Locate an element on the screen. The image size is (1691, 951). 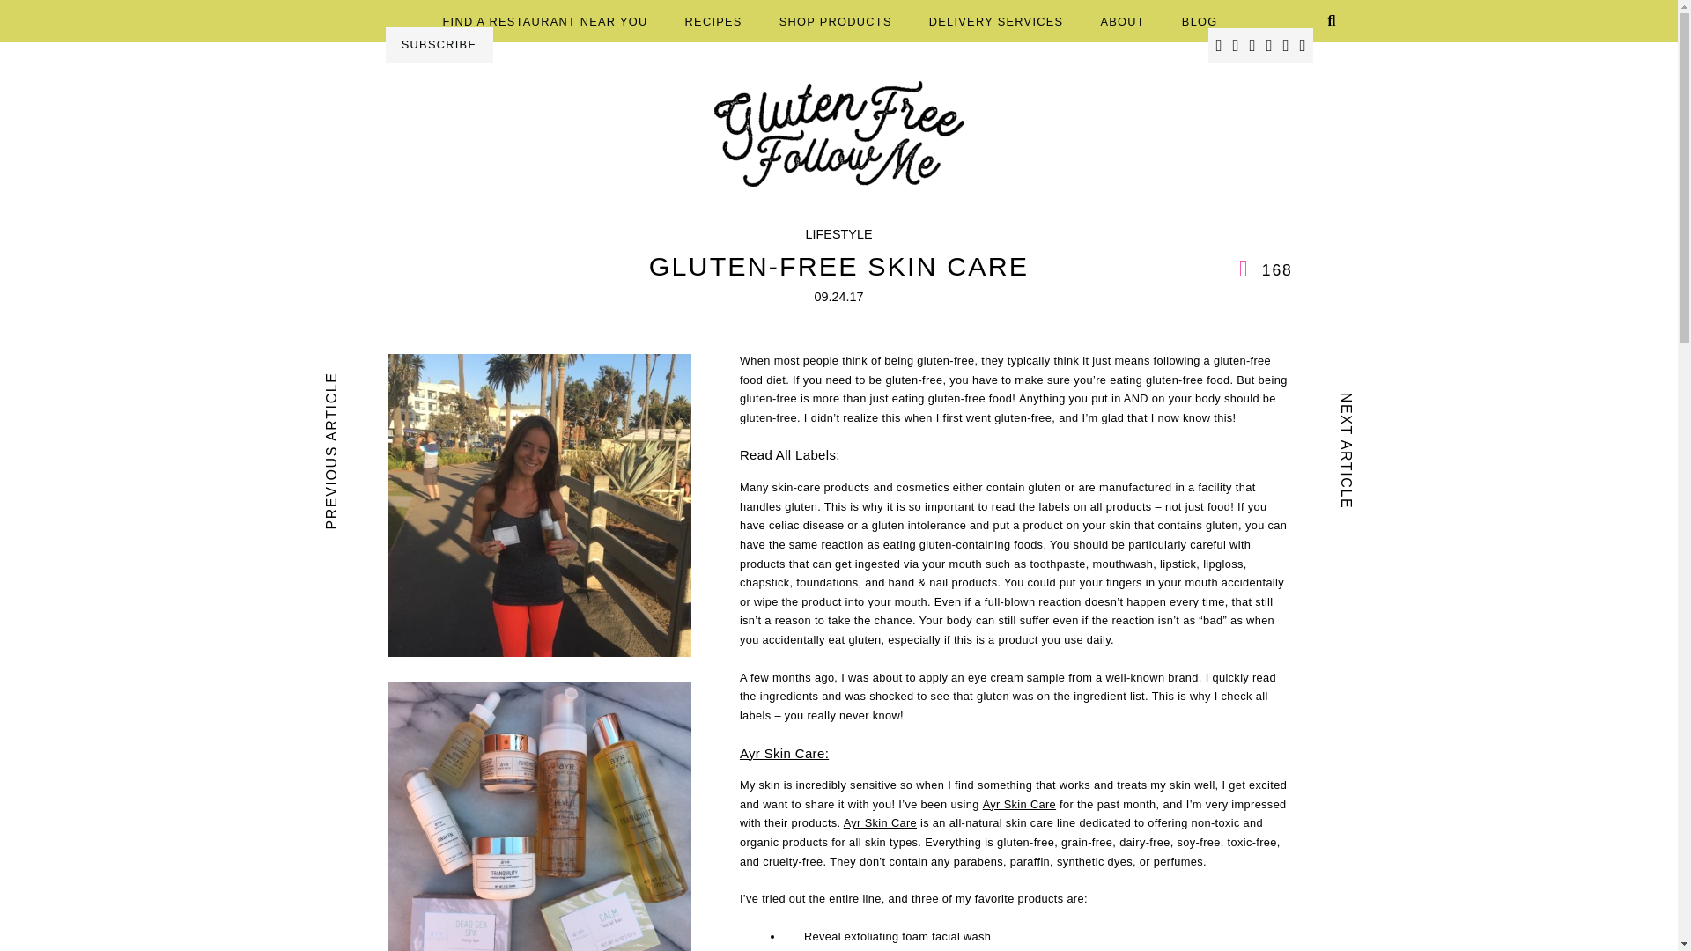
DELIVERY SERVICES is located at coordinates (995, 21).